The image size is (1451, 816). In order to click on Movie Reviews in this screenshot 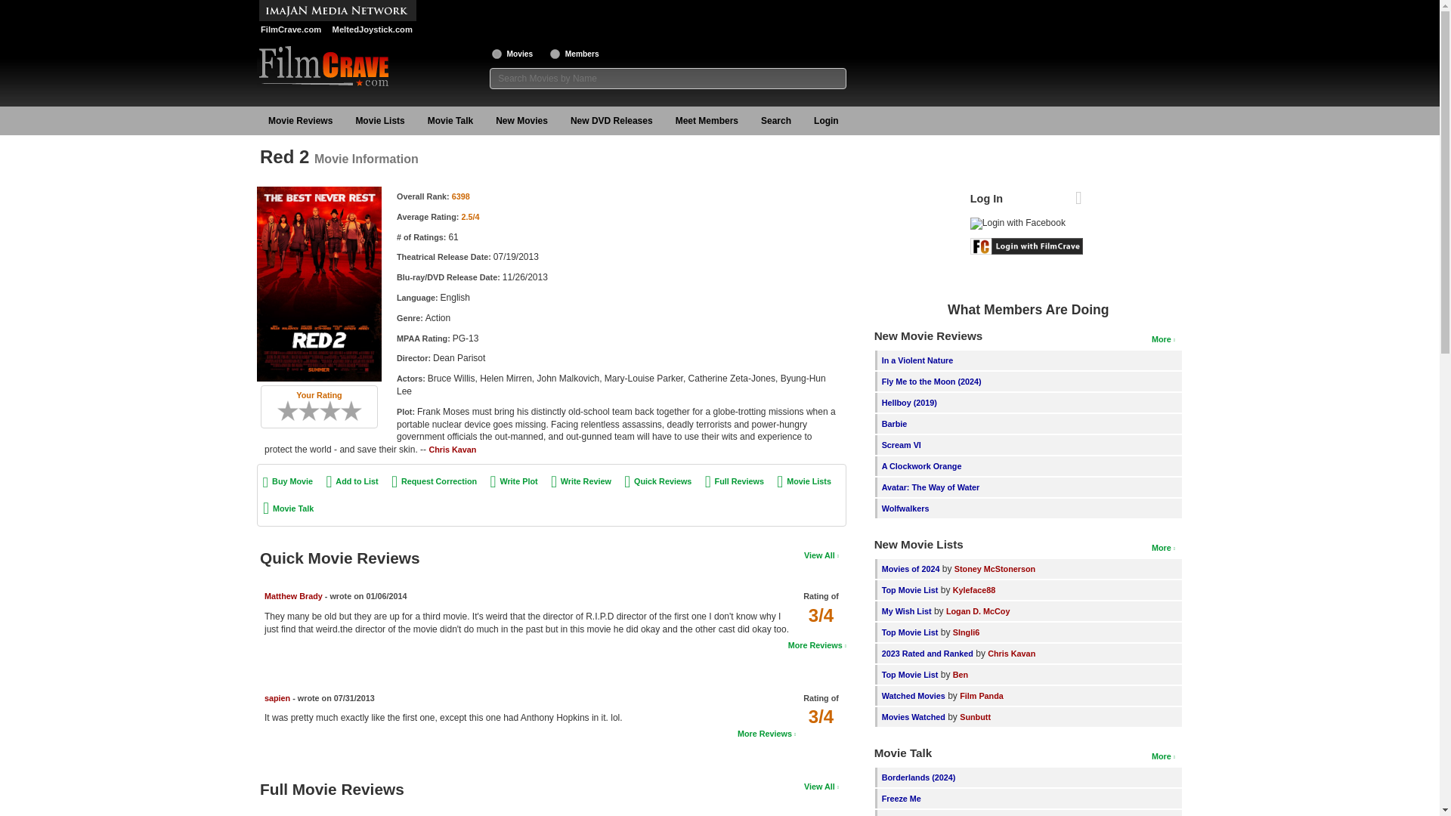, I will do `click(300, 121)`.